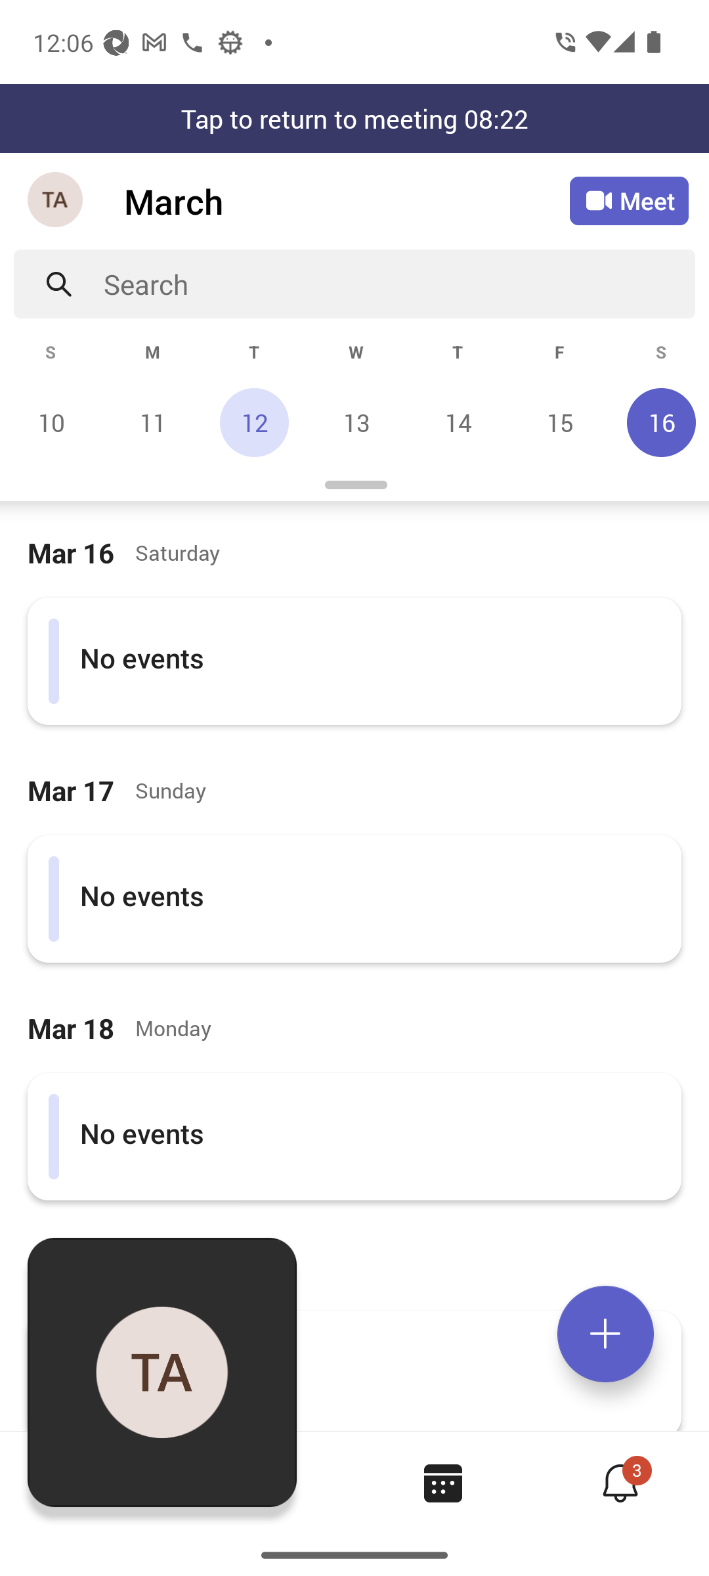  I want to click on Tap to return to meeting 08:22, so click(354, 118).